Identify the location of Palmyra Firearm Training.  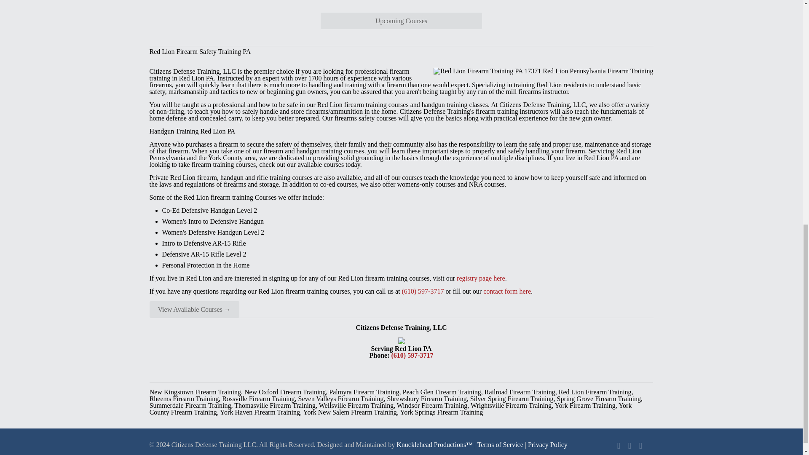
(364, 392).